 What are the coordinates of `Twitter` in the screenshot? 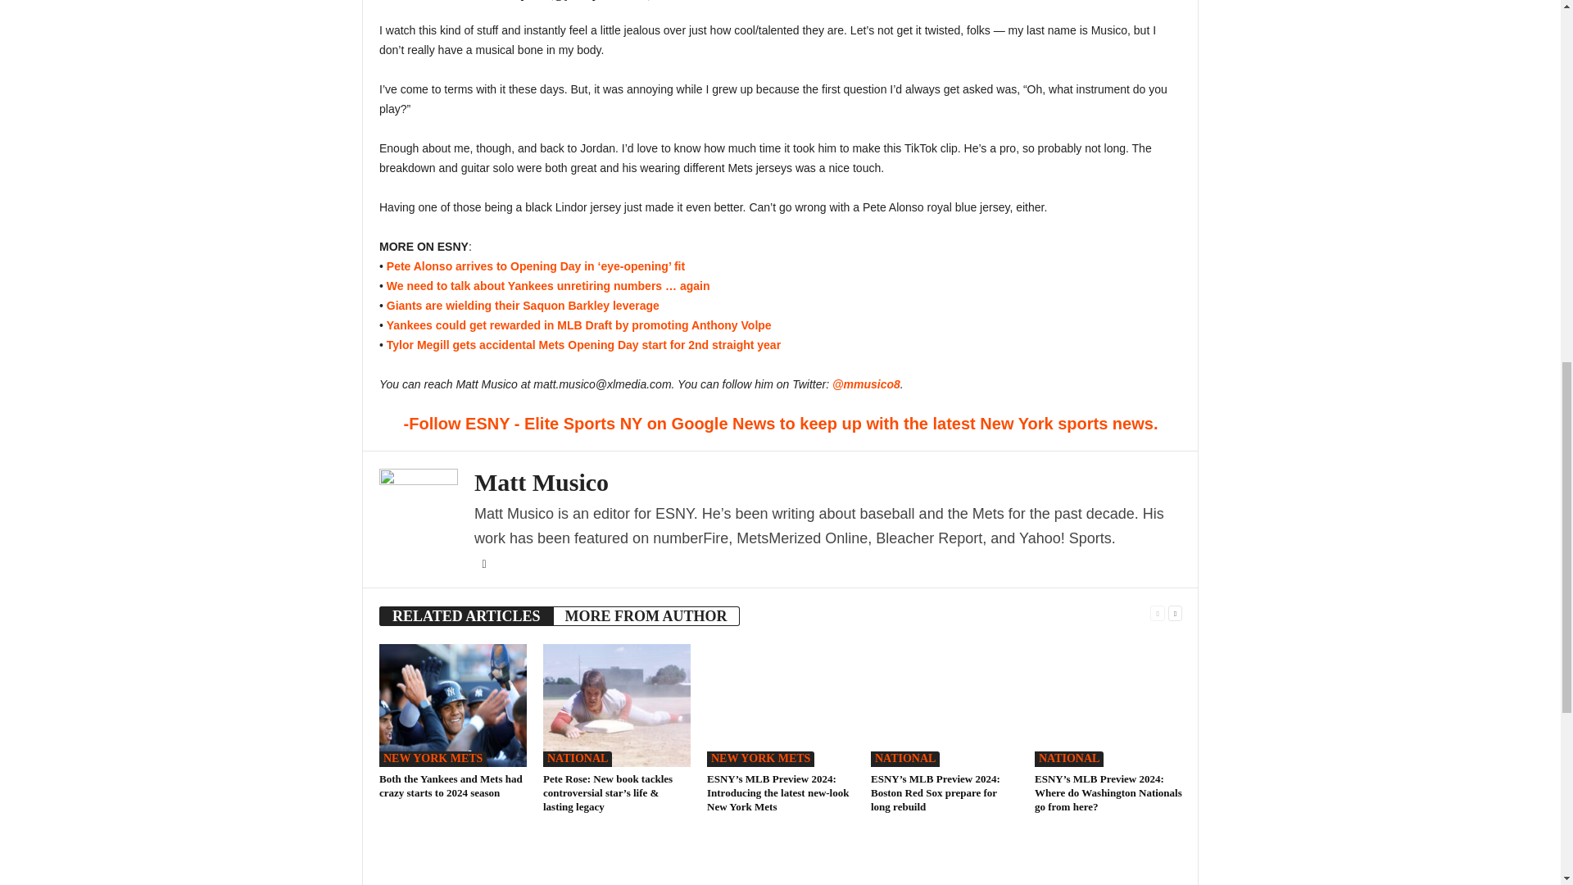 It's located at (483, 564).